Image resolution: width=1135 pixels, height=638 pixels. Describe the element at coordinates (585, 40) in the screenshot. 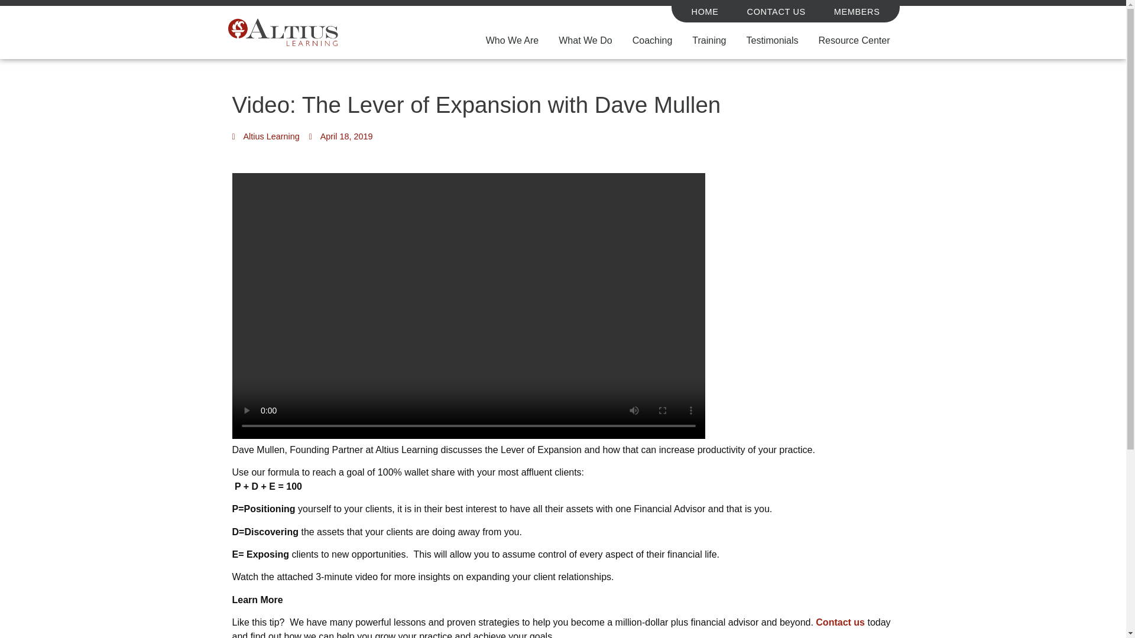

I see `What We Do` at that location.